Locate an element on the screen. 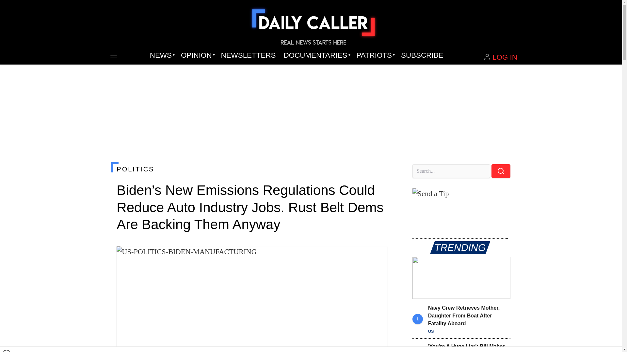 The width and height of the screenshot is (627, 352). SUBSCRIBE is located at coordinates (422, 55).